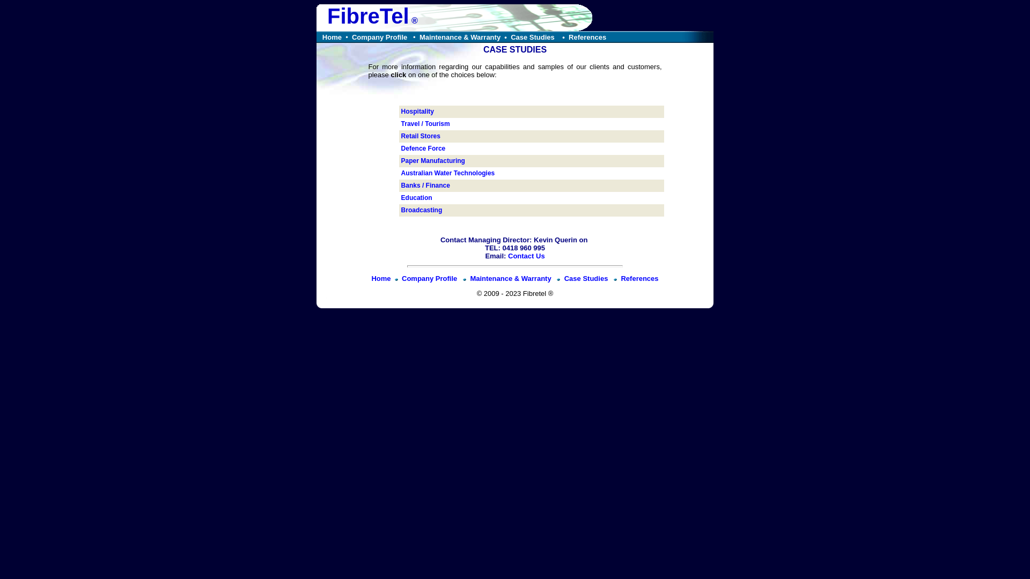 The image size is (1030, 579). Describe the element at coordinates (448, 173) in the screenshot. I see `Australian Water Technologies` at that location.